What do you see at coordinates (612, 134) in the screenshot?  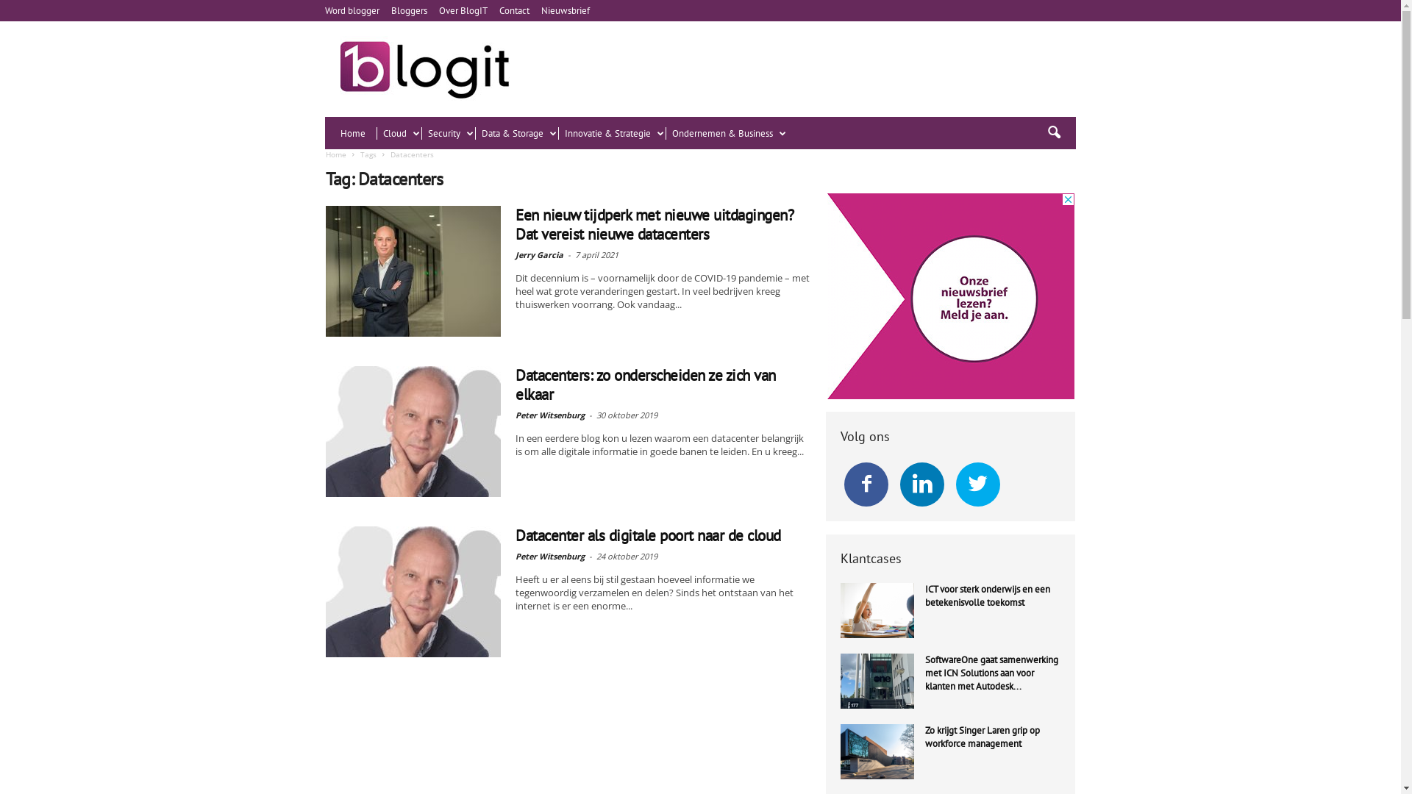 I see `Innovatie & Strategie` at bounding box center [612, 134].